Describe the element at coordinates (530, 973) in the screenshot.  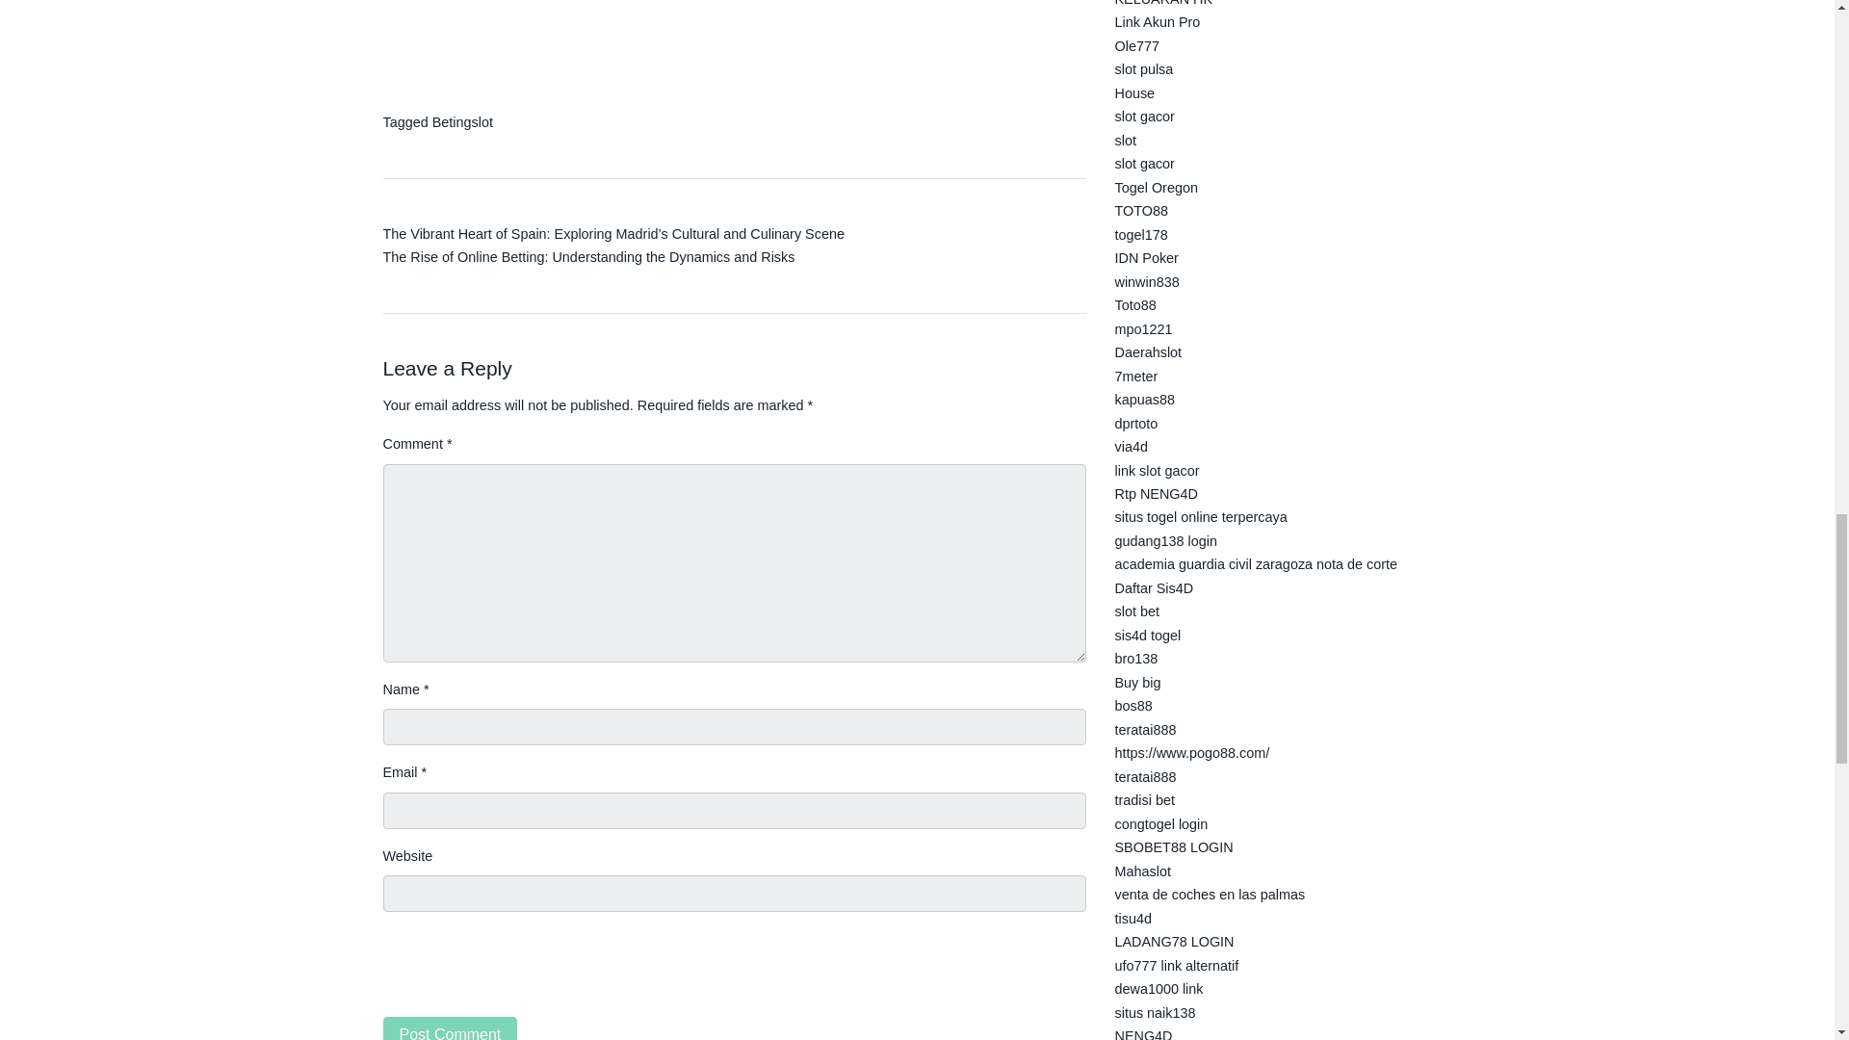
I see `reCAPTCHA` at that location.